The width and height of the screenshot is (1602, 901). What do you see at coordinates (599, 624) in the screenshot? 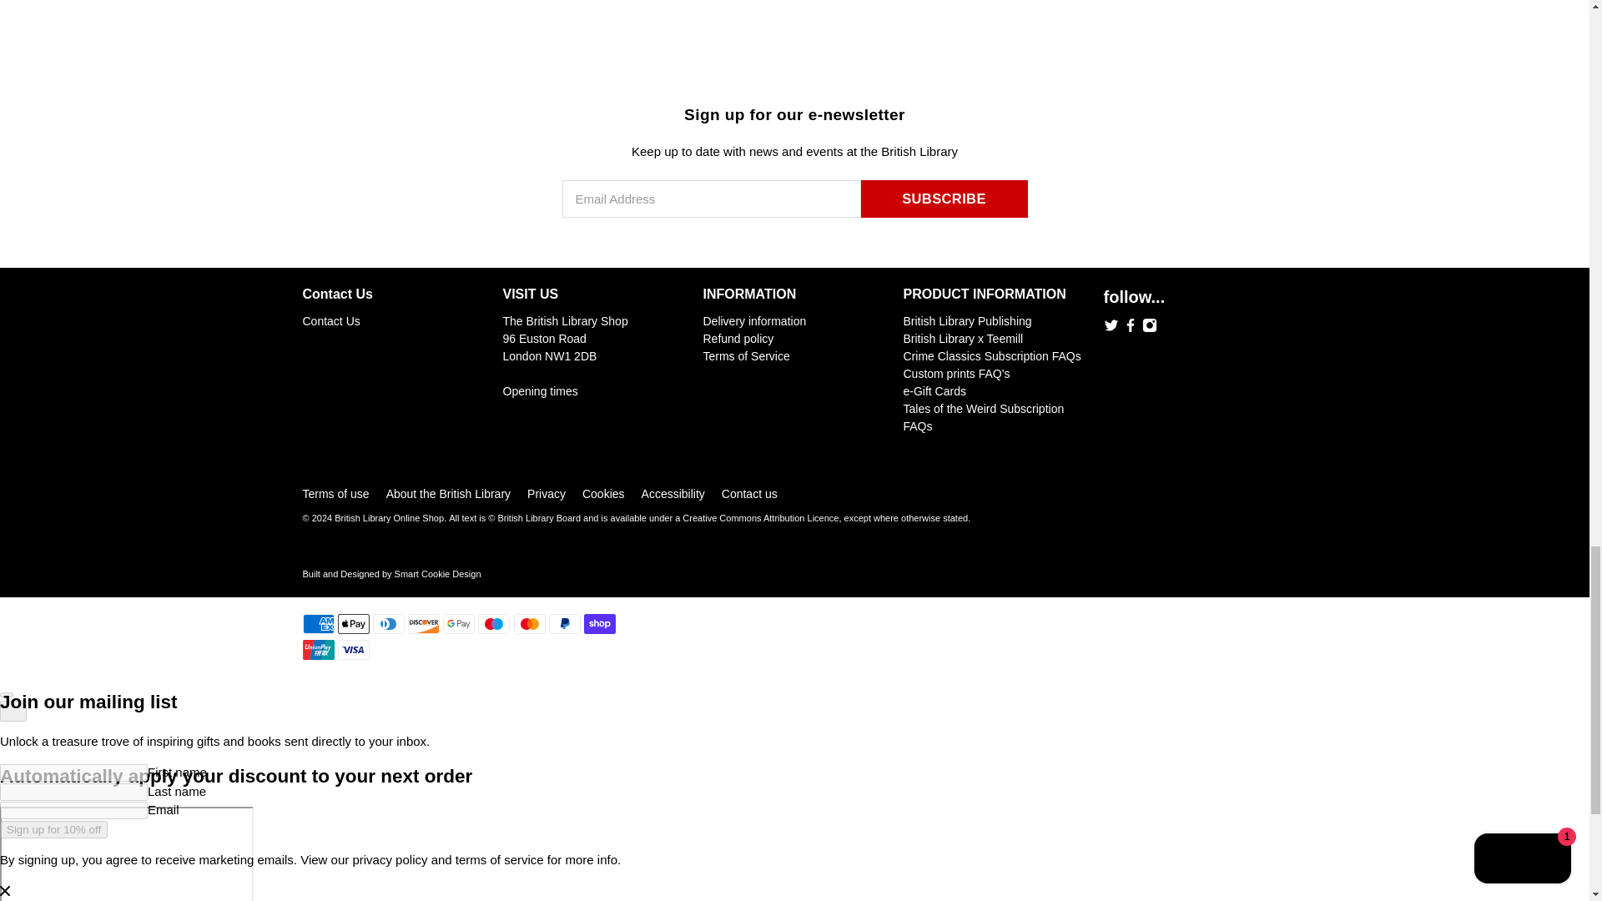
I see `Shop Pay` at bounding box center [599, 624].